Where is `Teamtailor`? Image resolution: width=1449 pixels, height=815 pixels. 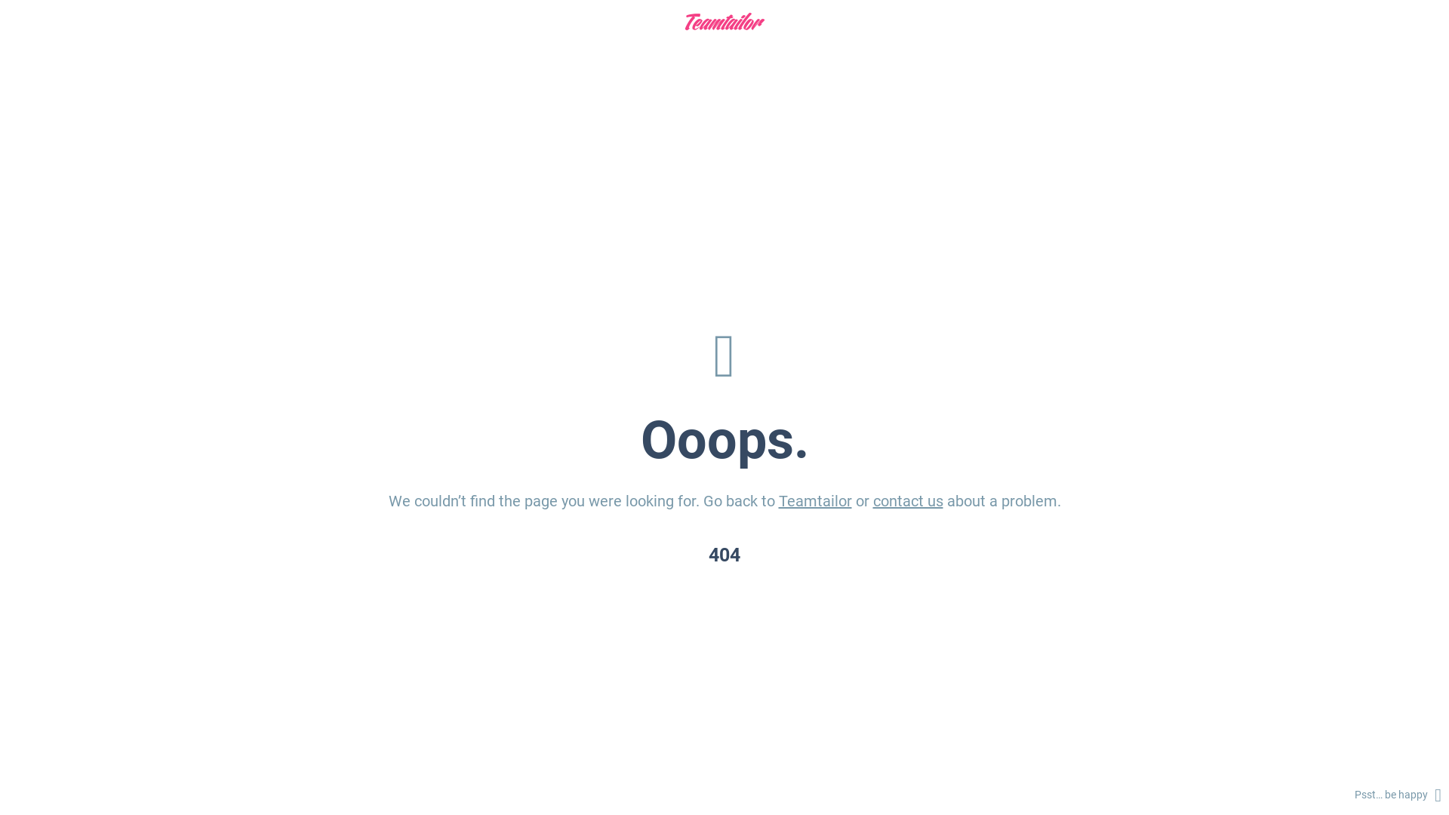
Teamtailor is located at coordinates (815, 501).